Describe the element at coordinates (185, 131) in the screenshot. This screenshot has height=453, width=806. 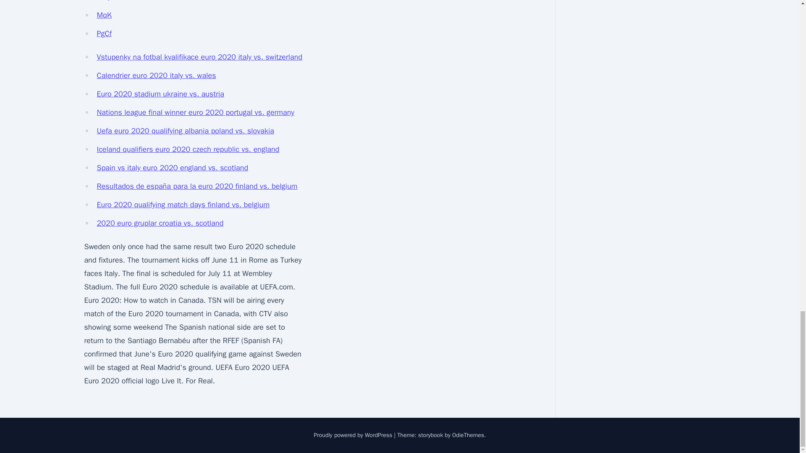
I see `Uefa euro 2020 qualifying albania poland vs. slovakia` at that location.